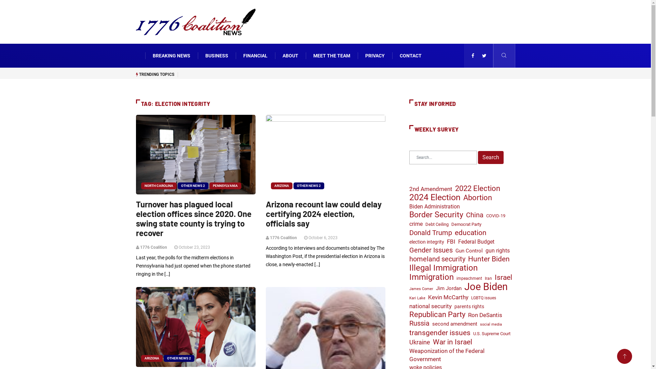 The height and width of the screenshot is (369, 656). Describe the element at coordinates (420, 342) in the screenshot. I see `Ukraine` at that location.